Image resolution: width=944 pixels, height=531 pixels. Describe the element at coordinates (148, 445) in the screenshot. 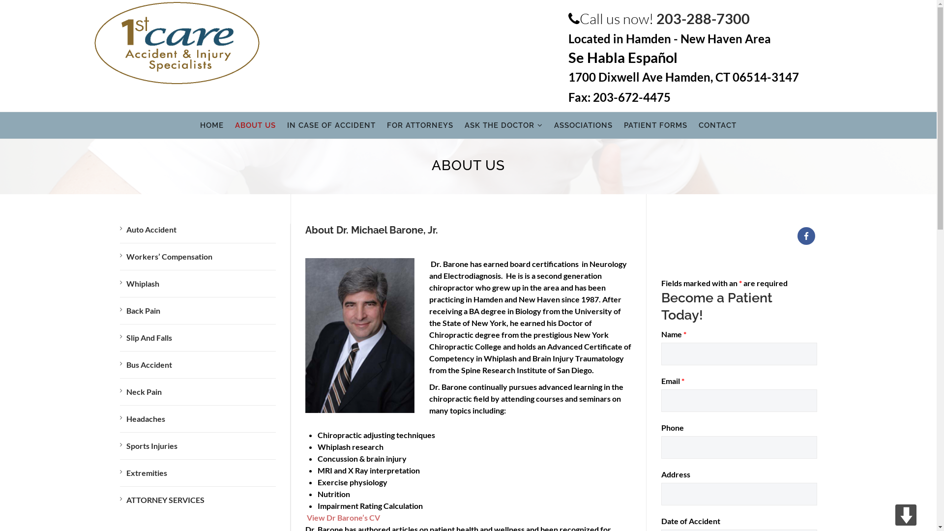

I see `Sports Injuries` at that location.